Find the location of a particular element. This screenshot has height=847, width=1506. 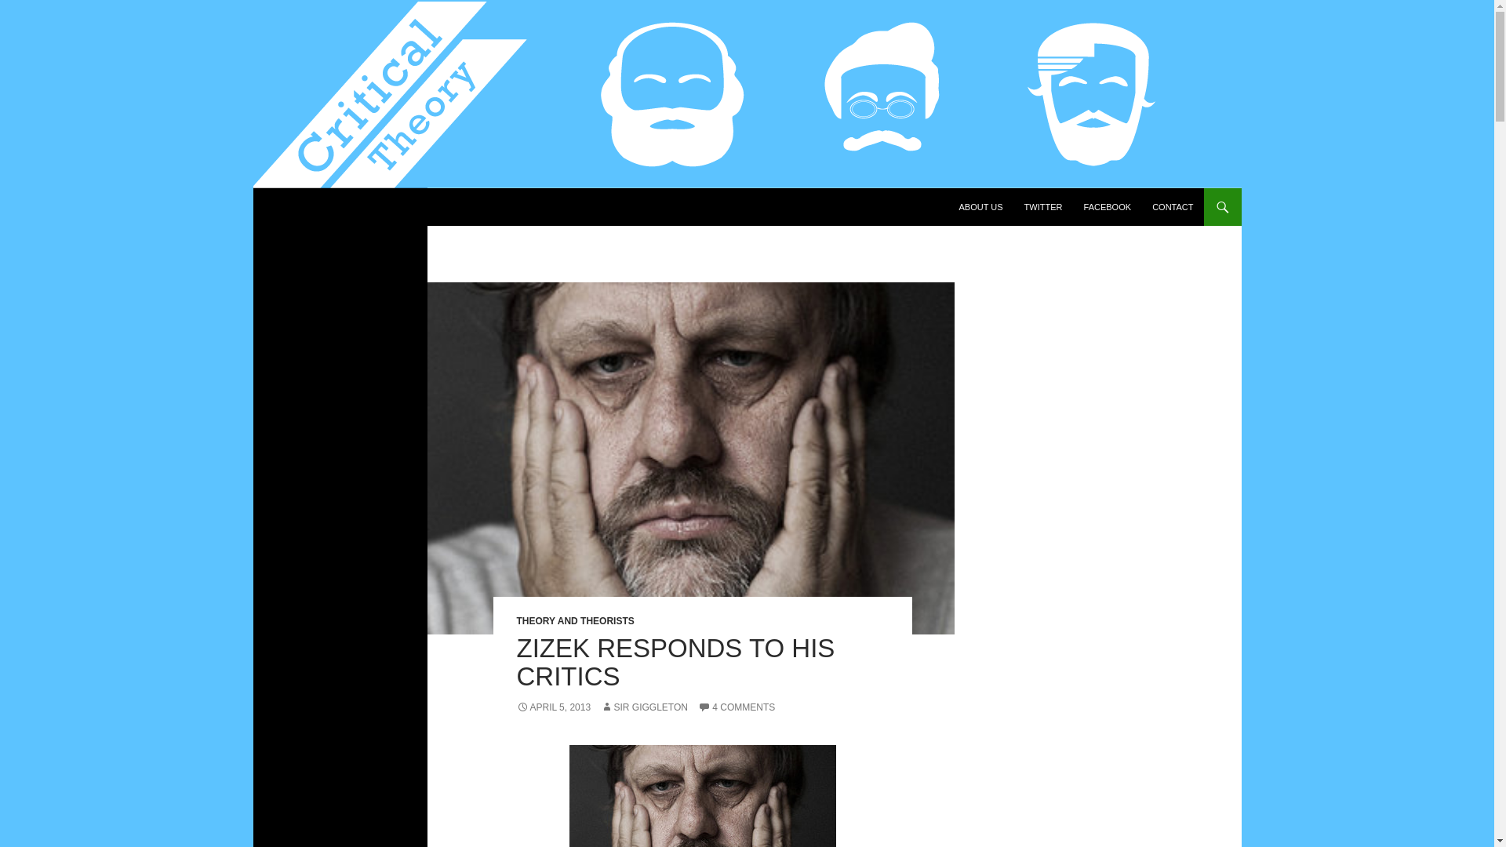

TWITTER is located at coordinates (1043, 207).